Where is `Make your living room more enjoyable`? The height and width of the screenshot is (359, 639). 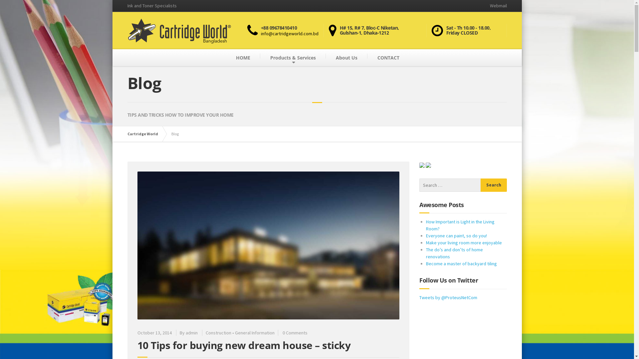 Make your living room more enjoyable is located at coordinates (464, 243).